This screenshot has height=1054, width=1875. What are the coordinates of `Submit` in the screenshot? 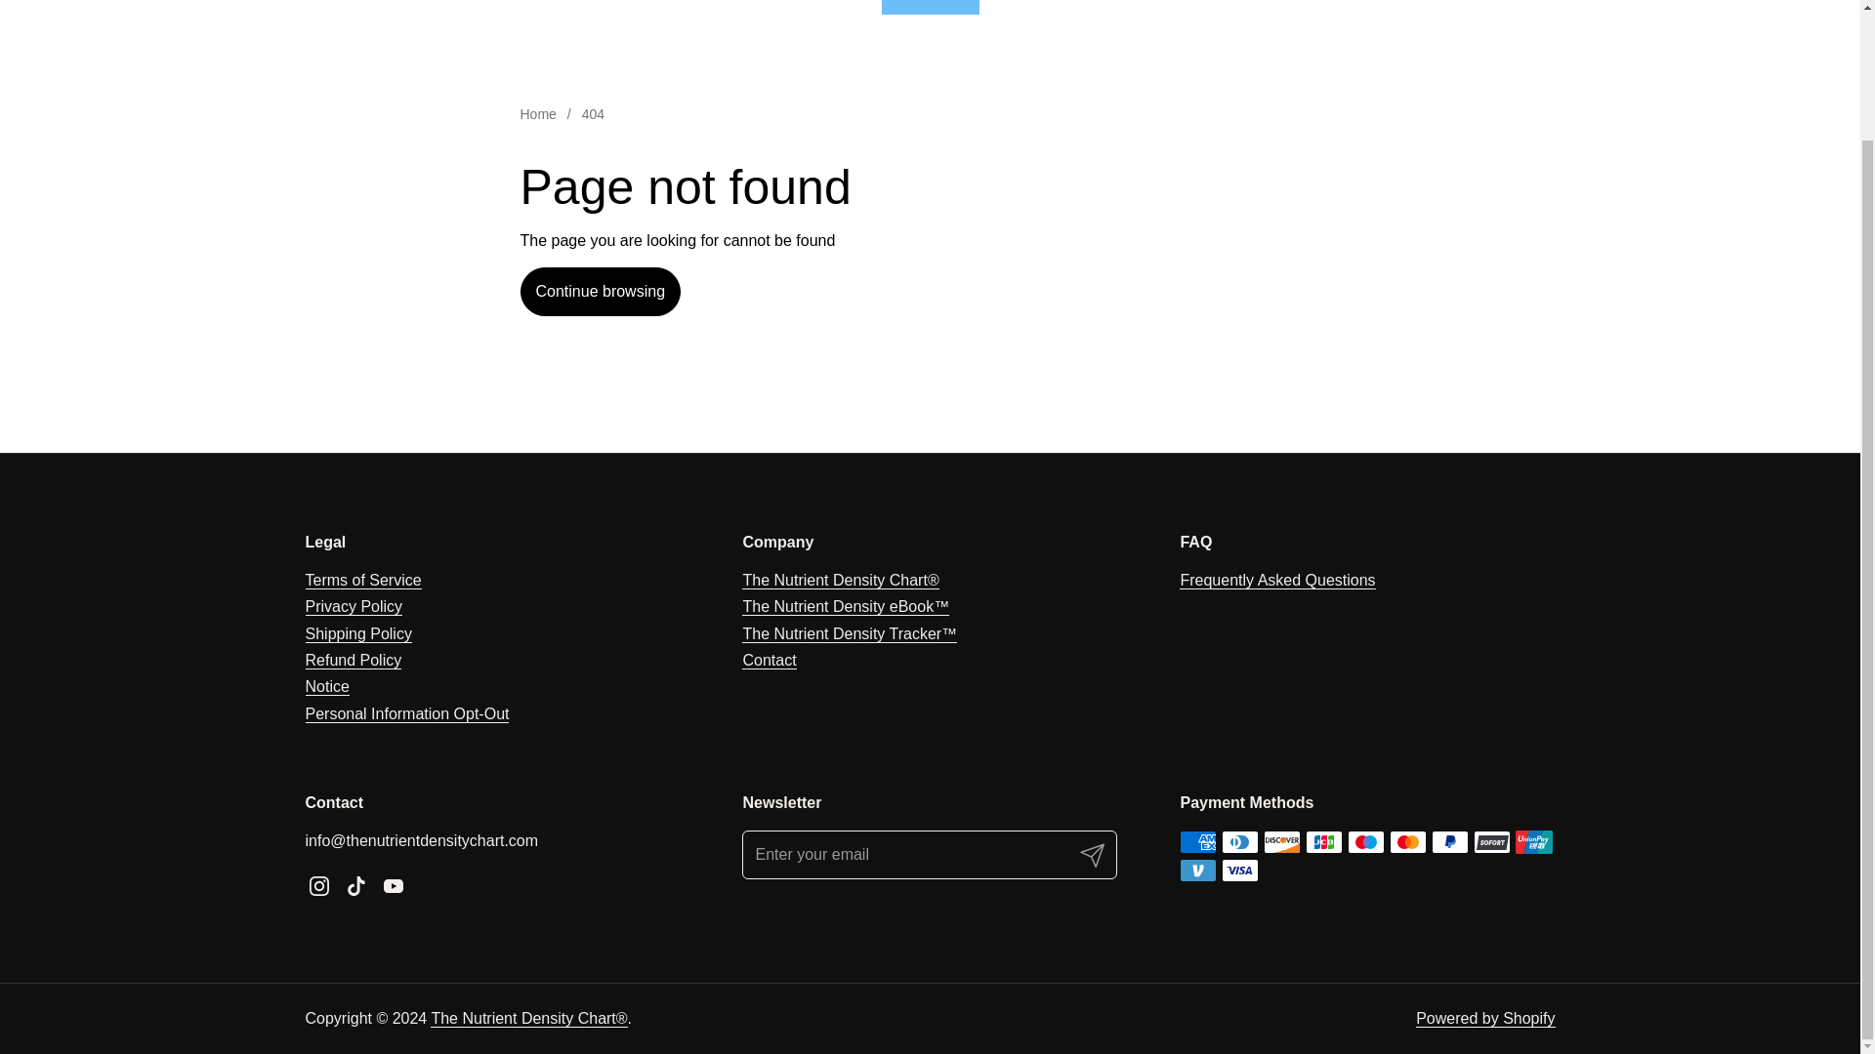 It's located at (1093, 855).